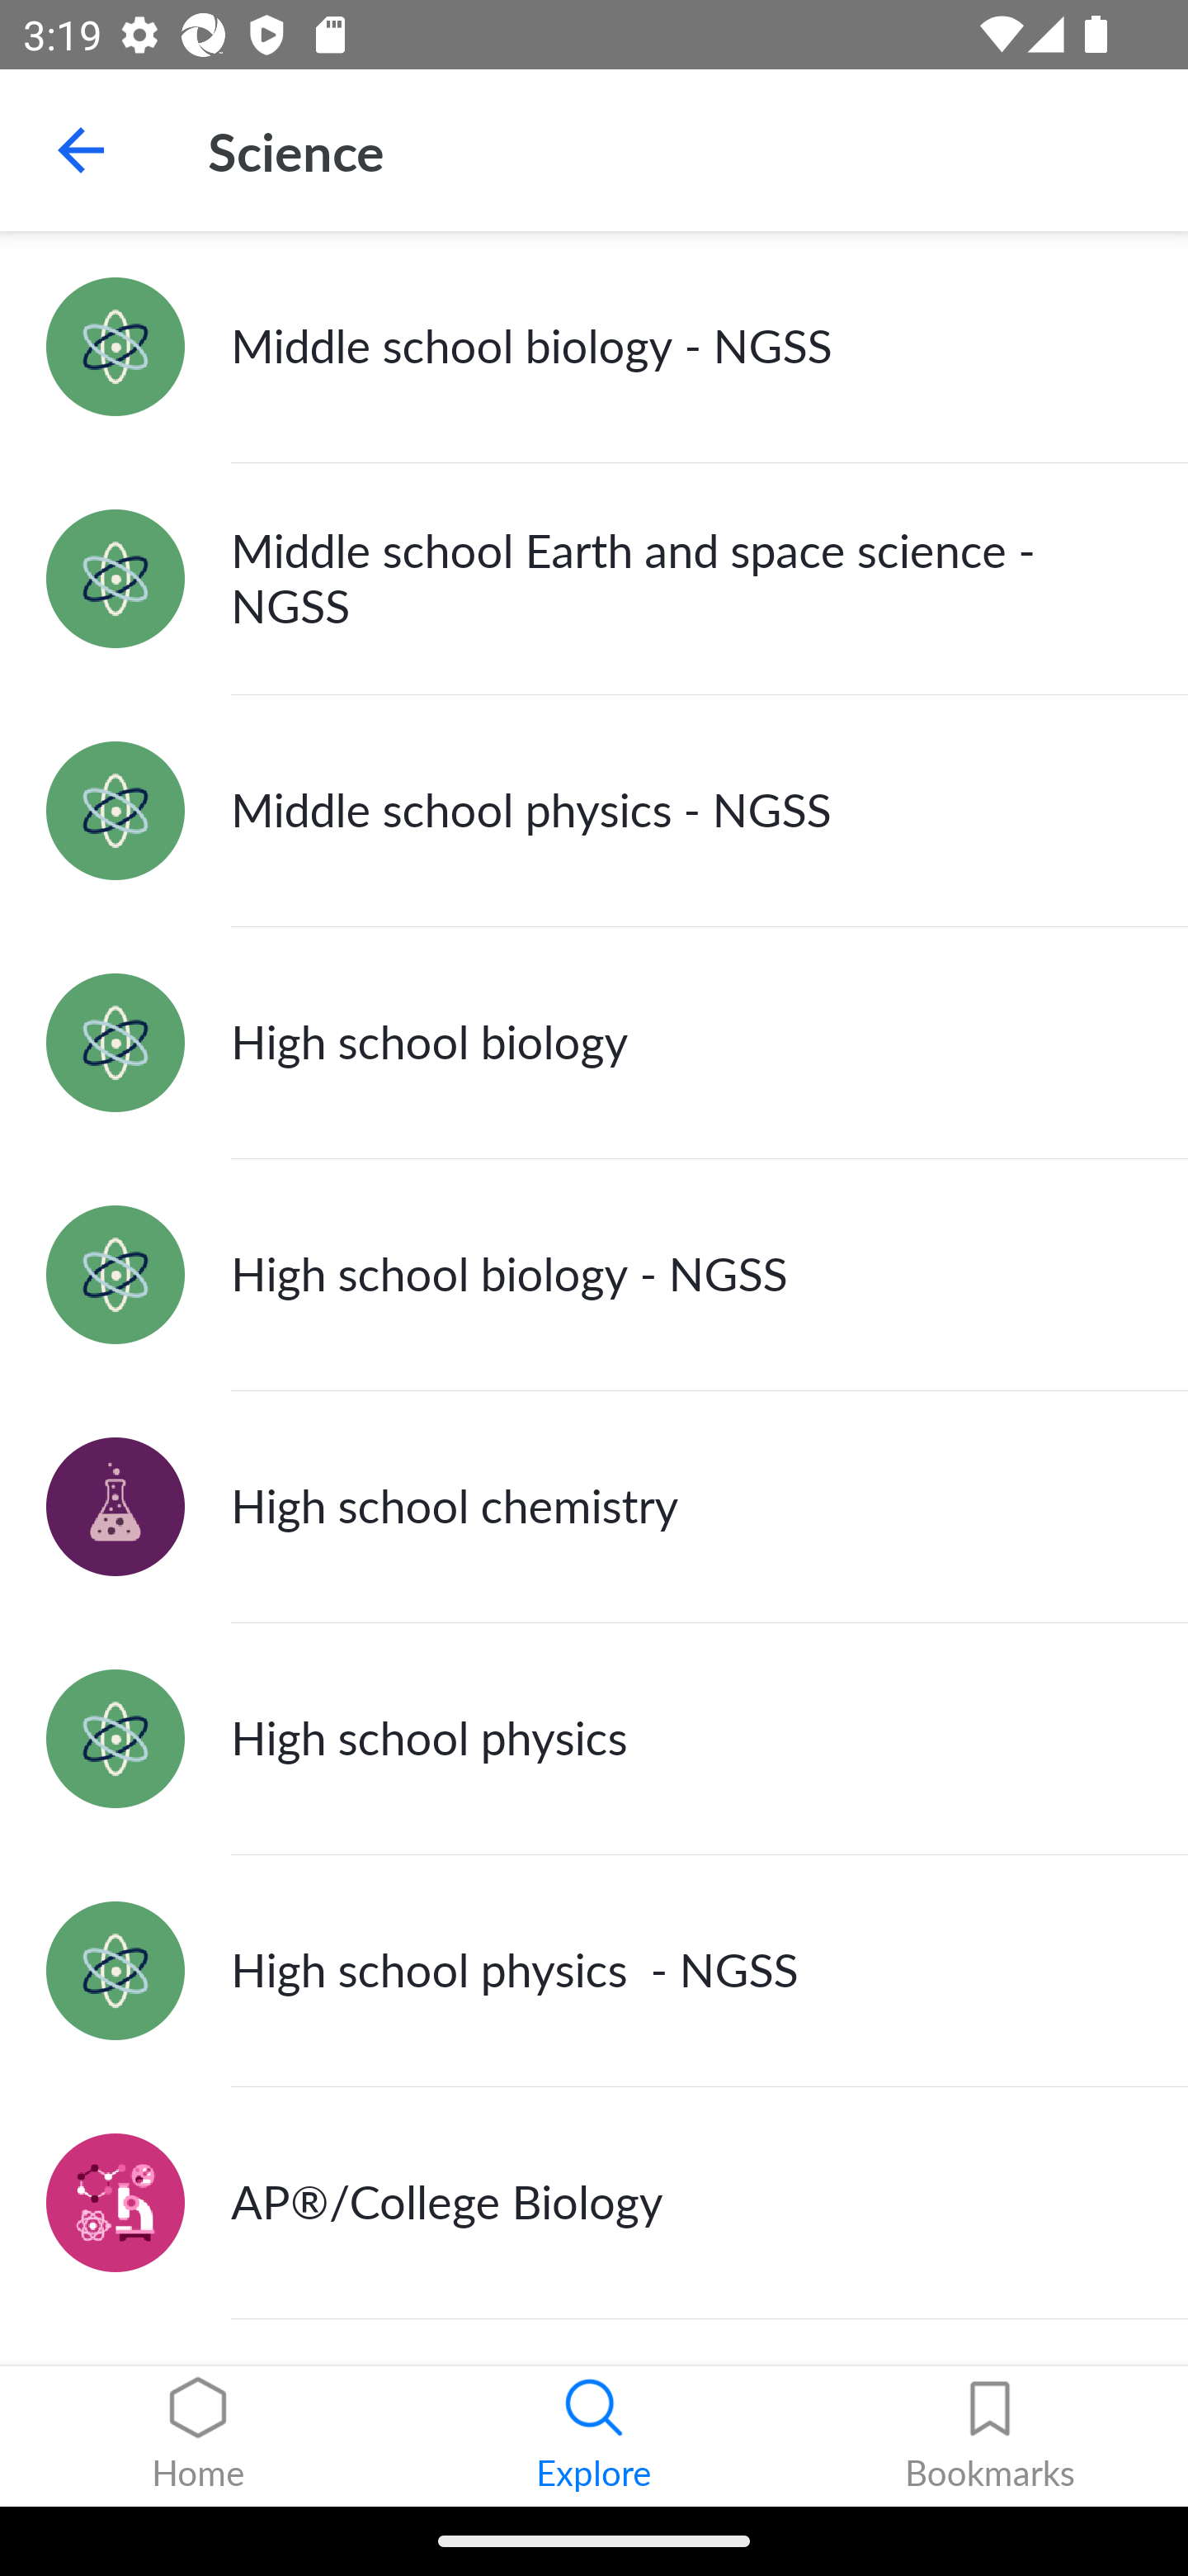  Describe the element at coordinates (594, 347) in the screenshot. I see `Middle school biology - NGSS ` at that location.